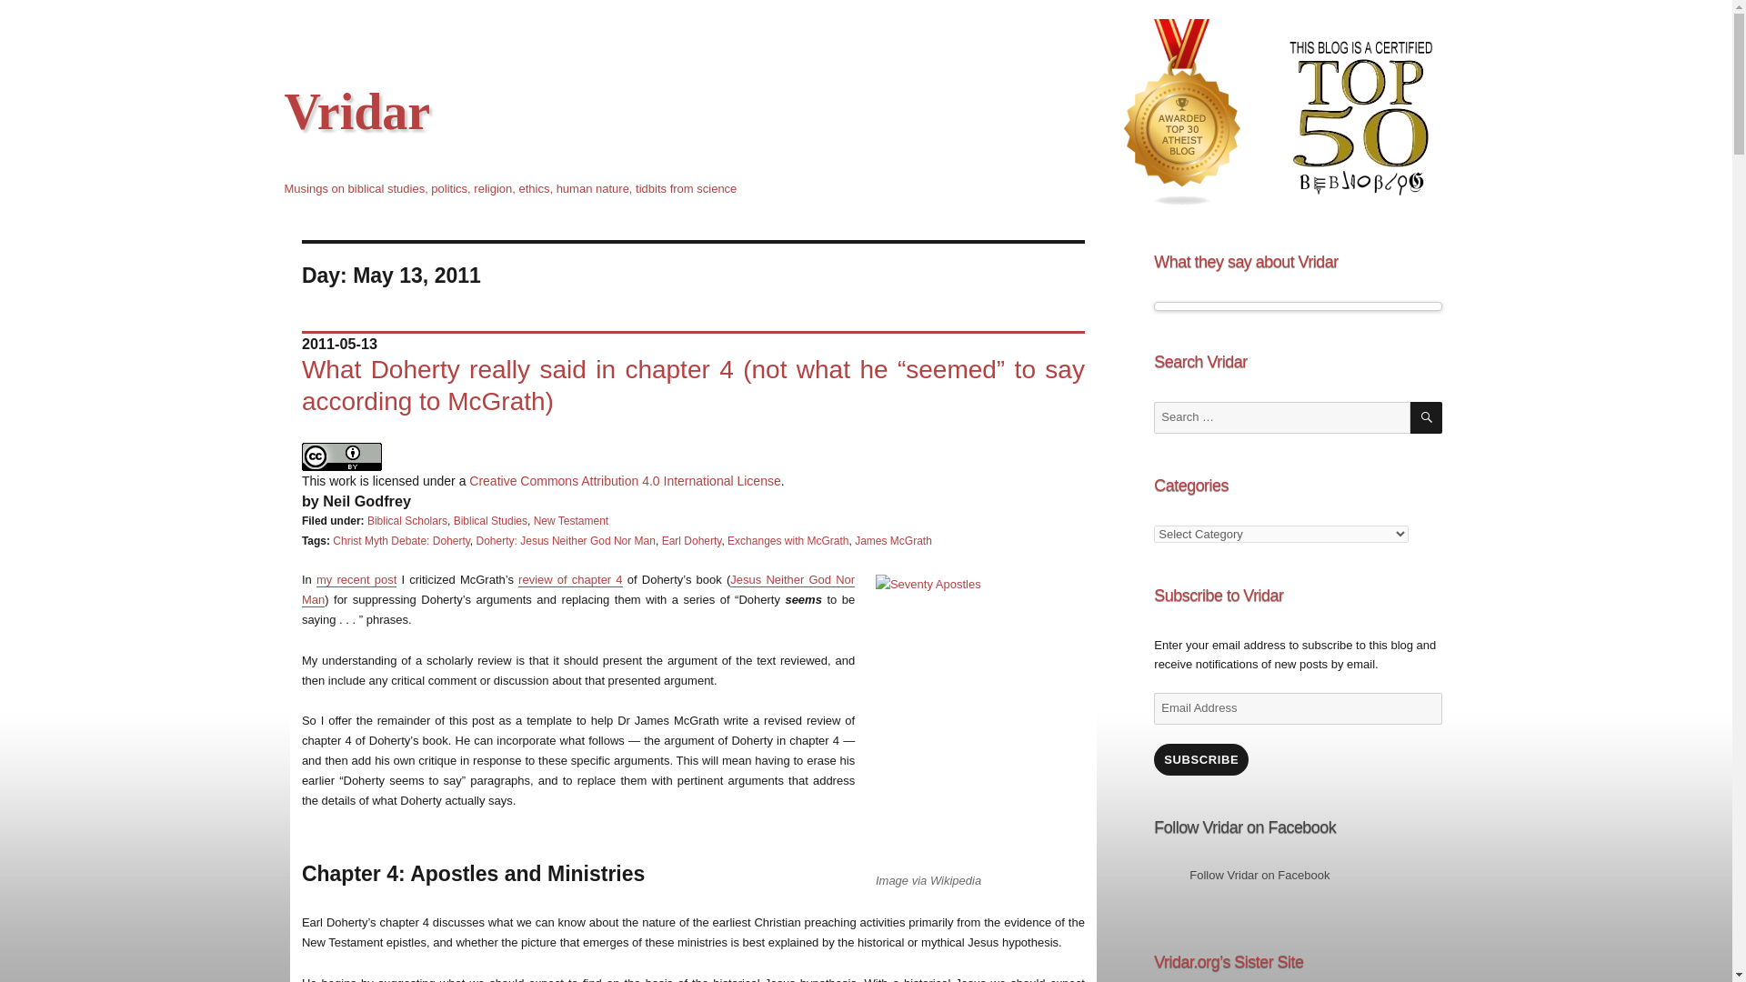  I want to click on New Testament, so click(571, 520).